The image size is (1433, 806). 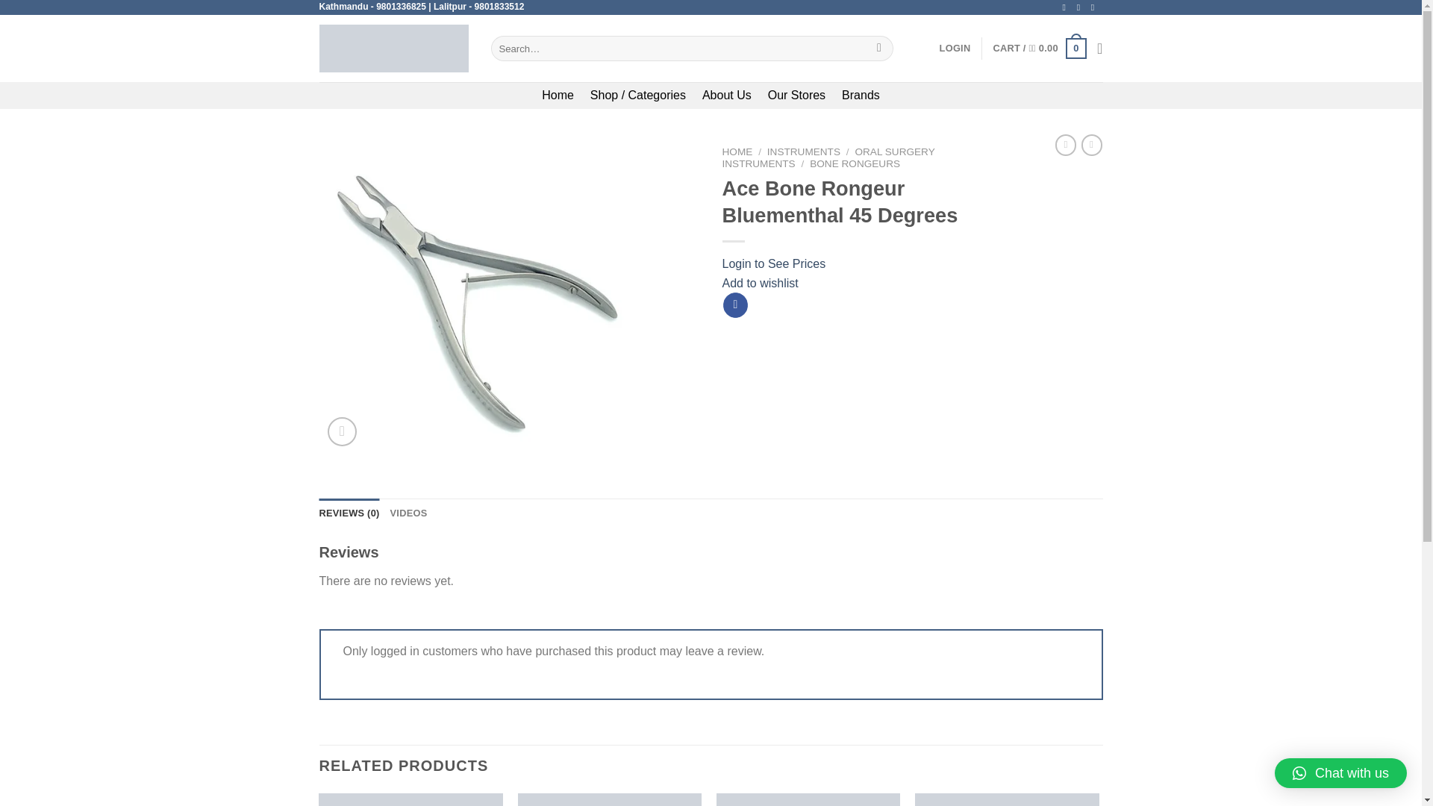 What do you see at coordinates (737, 151) in the screenshot?
I see `HOME` at bounding box center [737, 151].